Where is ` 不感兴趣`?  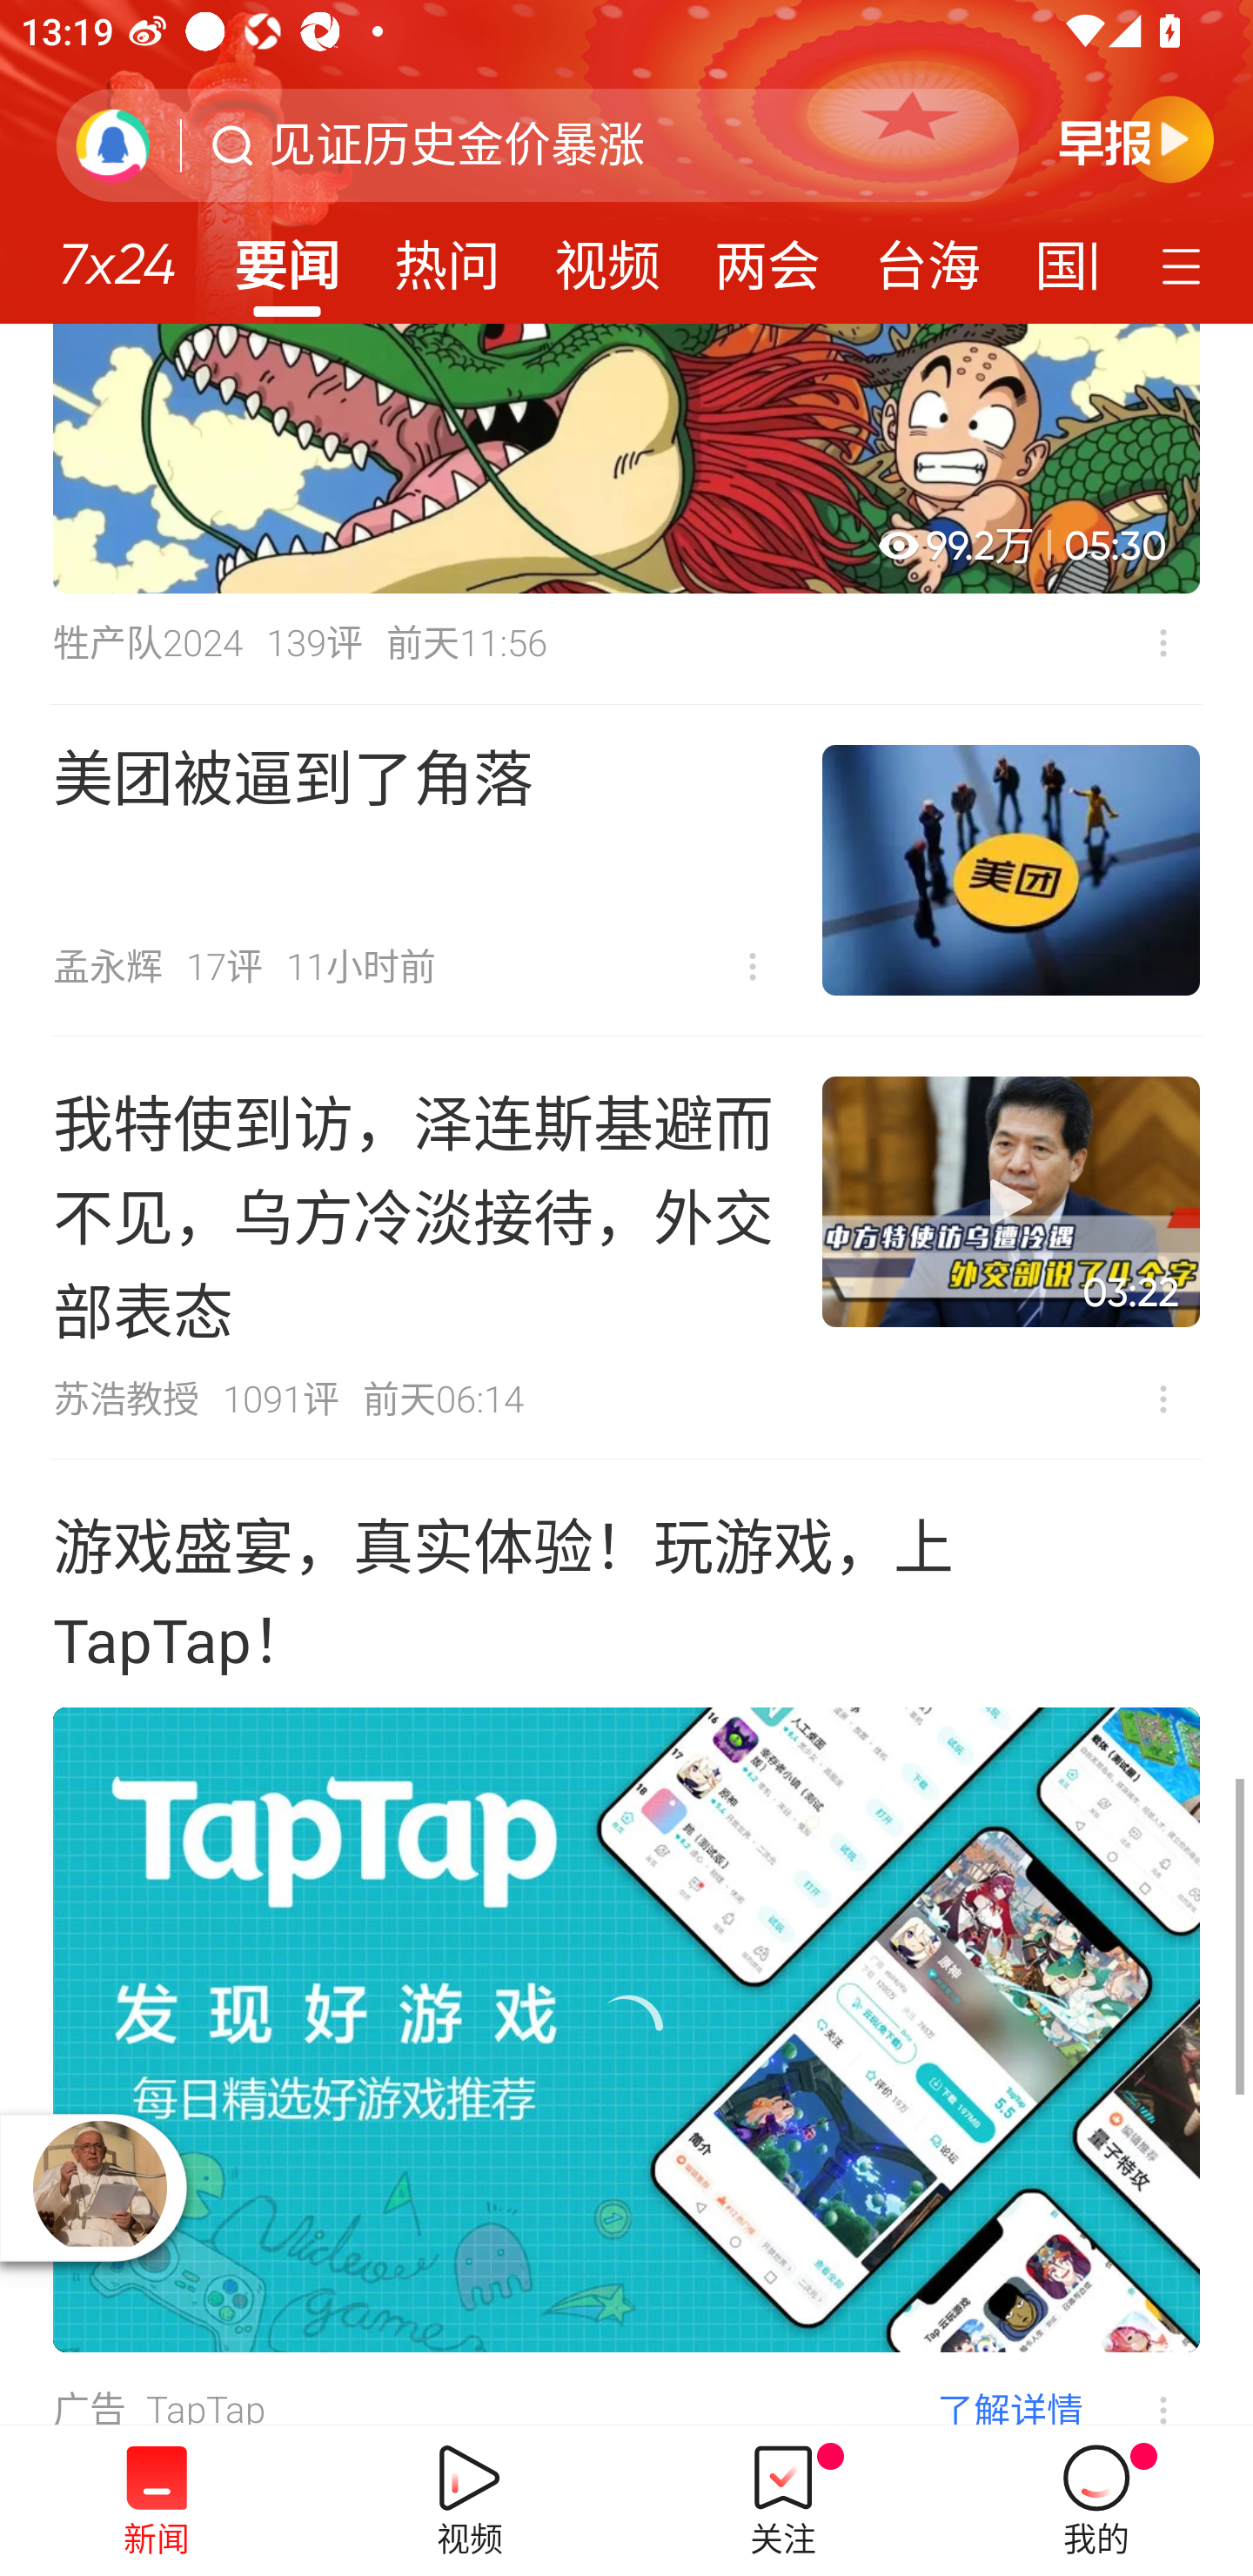
 不感兴趣 is located at coordinates (1142, 2389).